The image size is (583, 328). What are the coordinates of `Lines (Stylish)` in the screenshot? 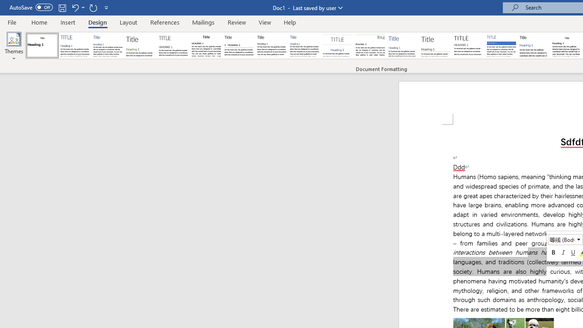 It's located at (436, 46).